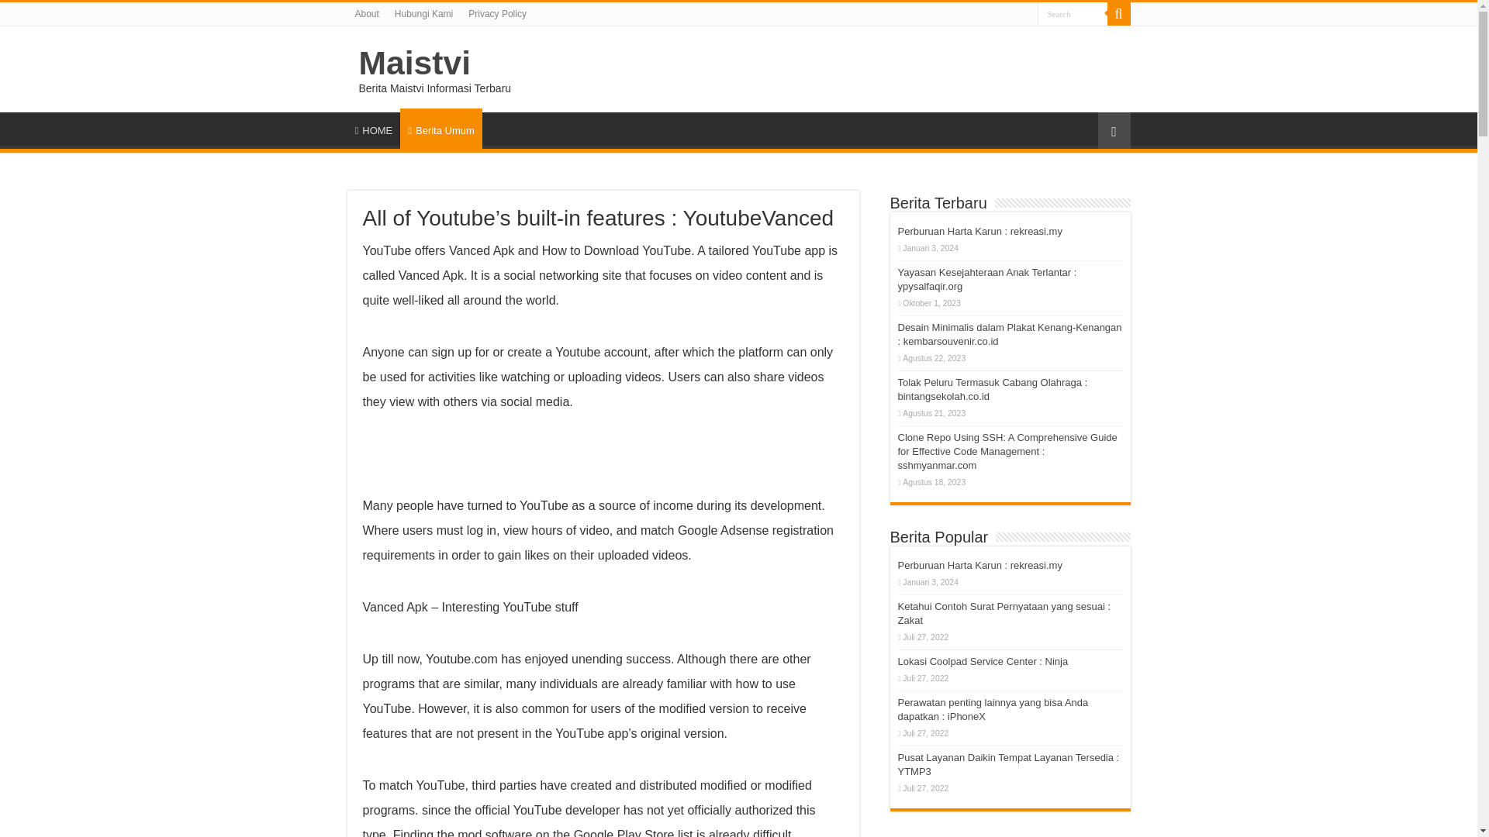 This screenshot has height=837, width=1489. What do you see at coordinates (497, 14) in the screenshot?
I see `Privacy Policy` at bounding box center [497, 14].